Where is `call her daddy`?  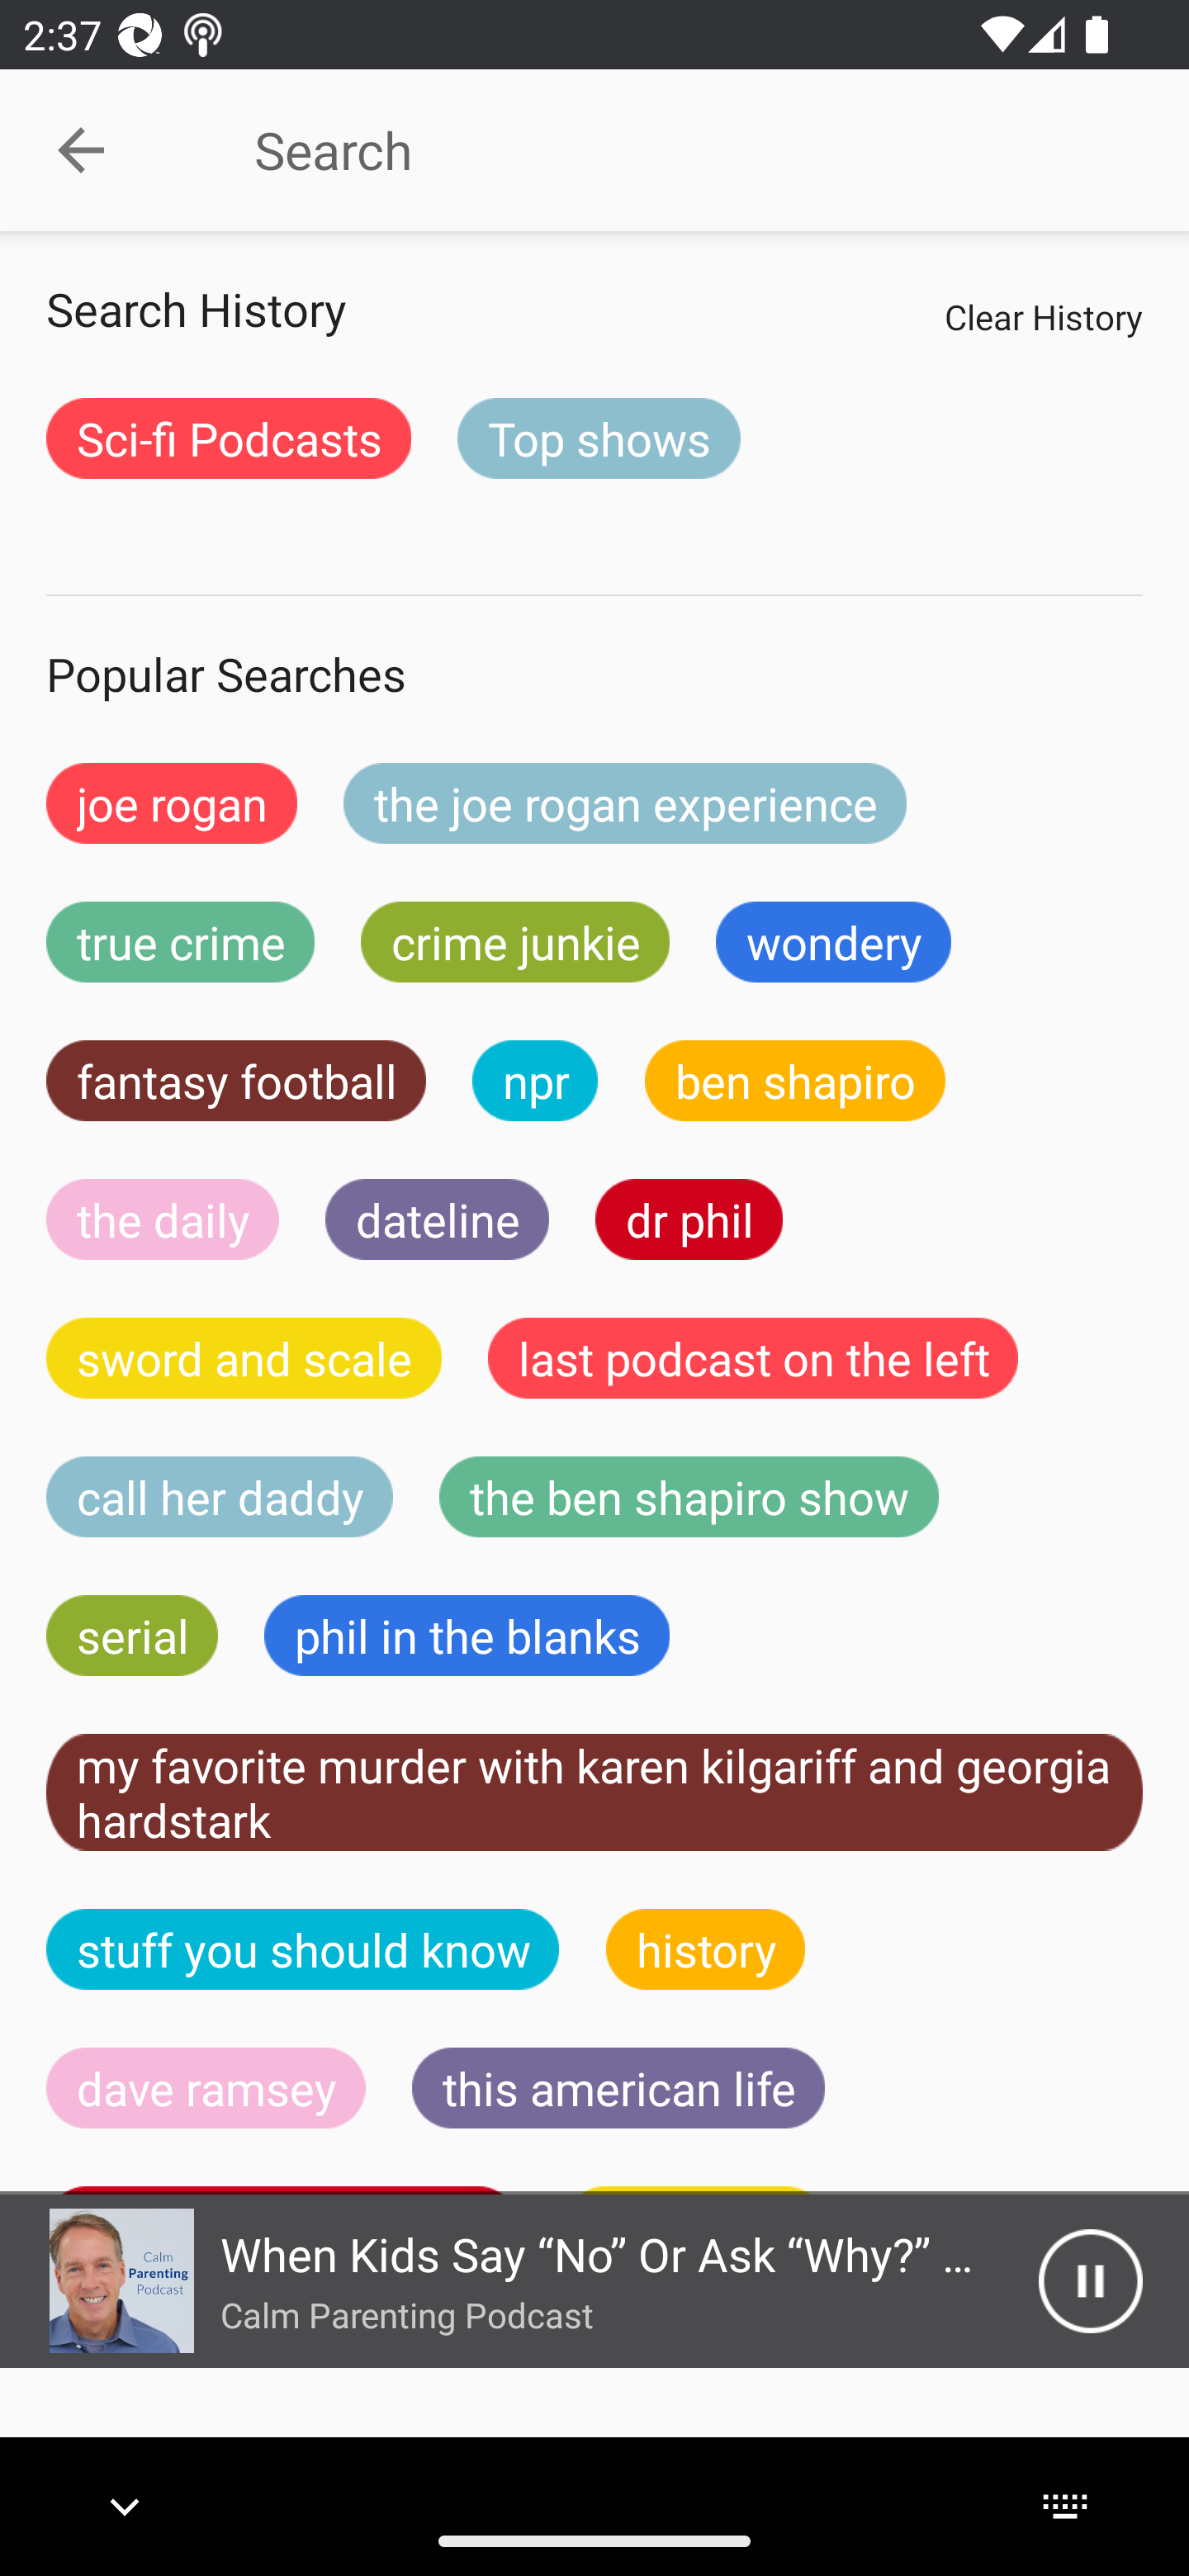 call her daddy is located at coordinates (220, 1496).